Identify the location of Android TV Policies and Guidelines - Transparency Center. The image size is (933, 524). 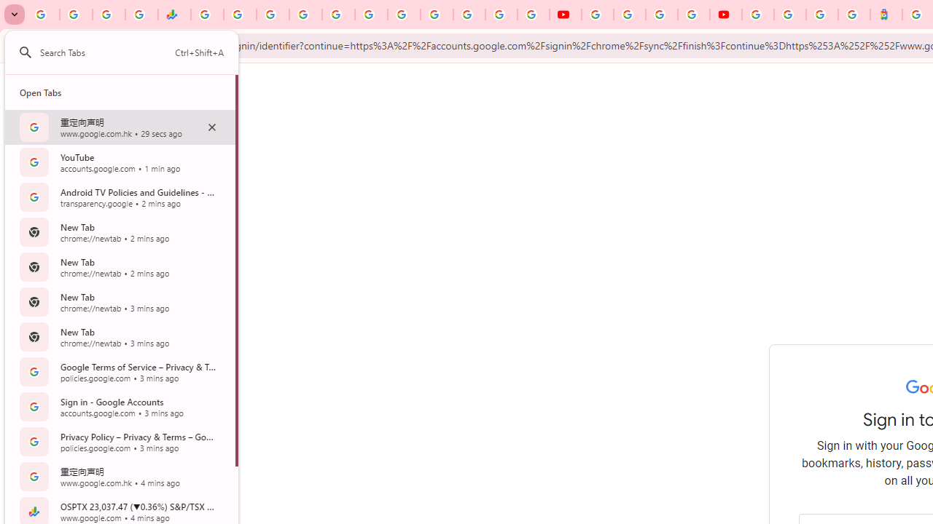
(404, 15).